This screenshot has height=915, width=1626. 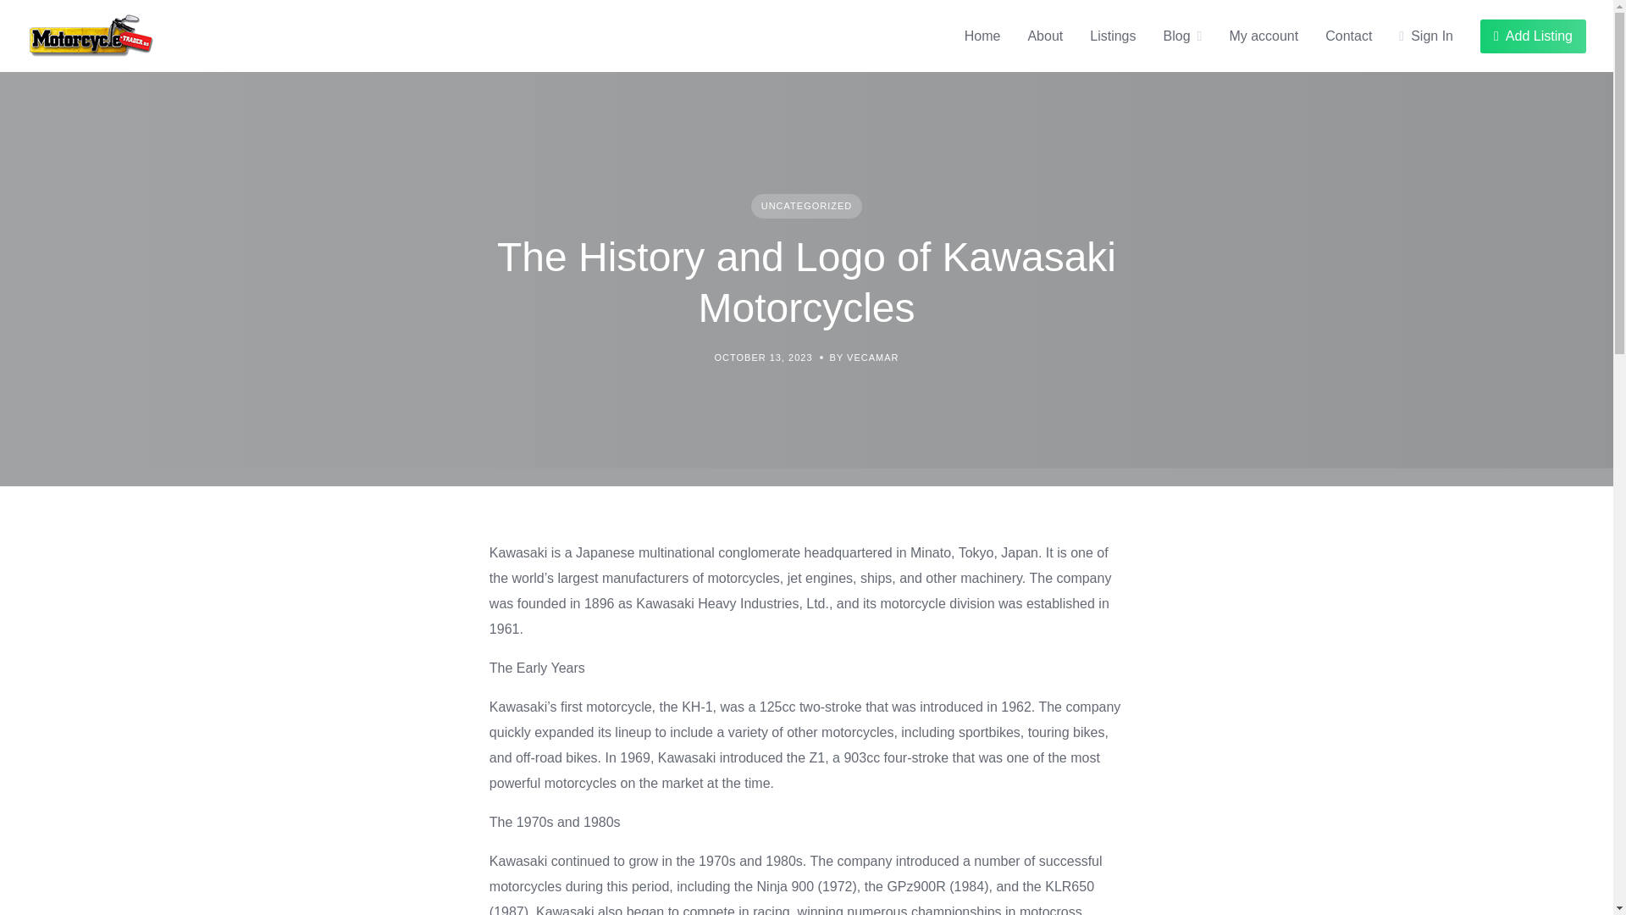 What do you see at coordinates (1533, 35) in the screenshot?
I see `Add Listing` at bounding box center [1533, 35].